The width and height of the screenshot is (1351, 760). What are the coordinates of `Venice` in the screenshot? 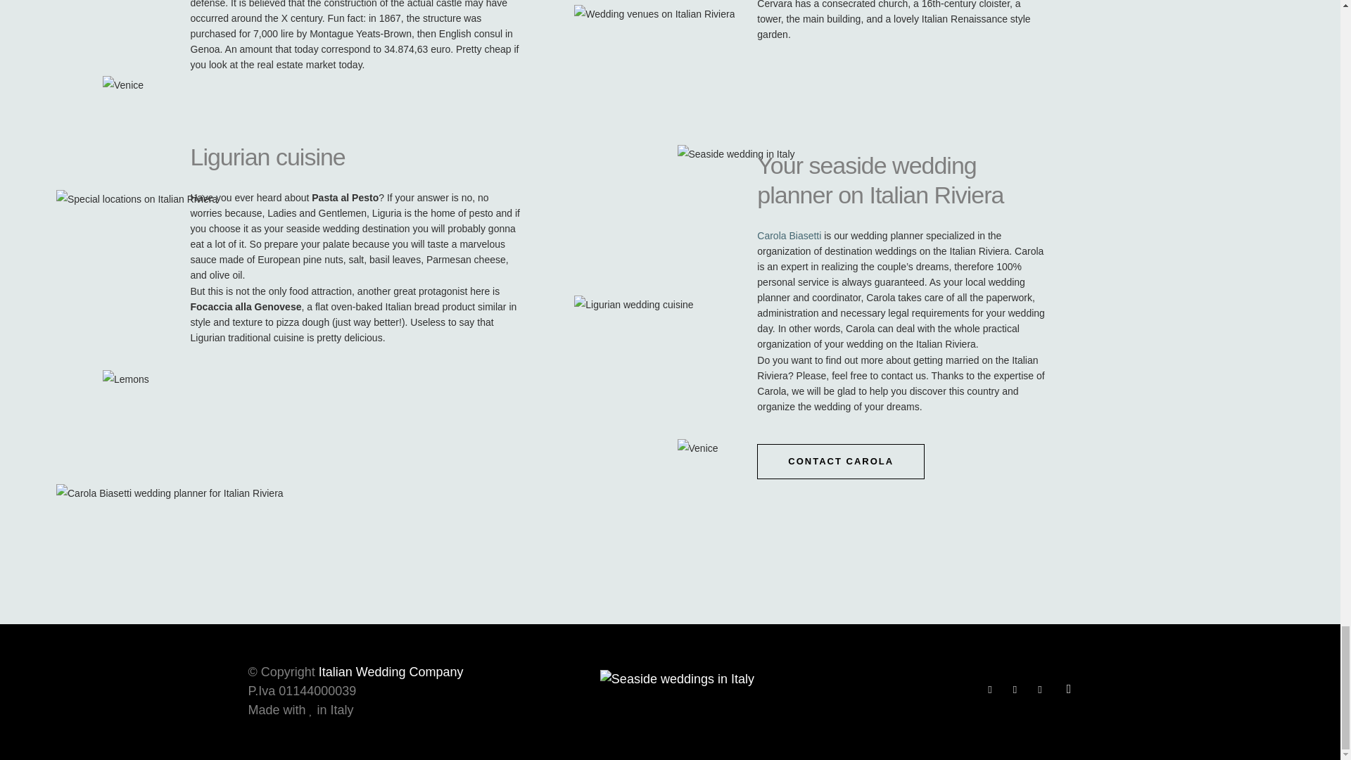 It's located at (122, 84).